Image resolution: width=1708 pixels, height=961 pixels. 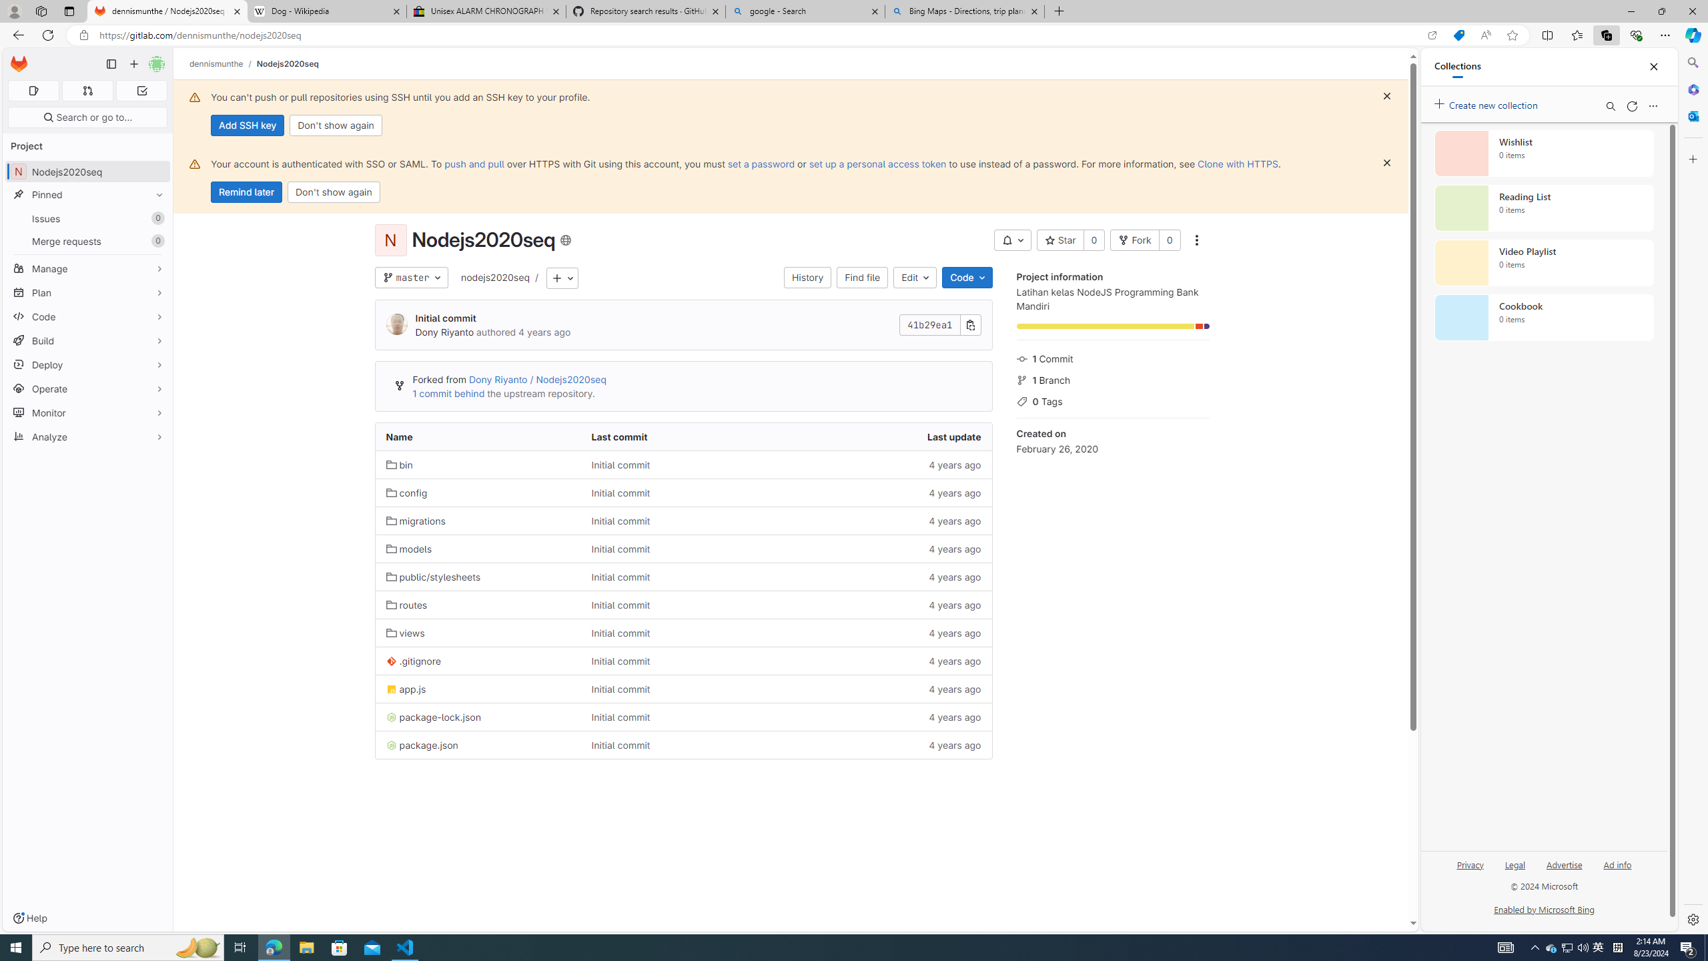 I want to click on Legal, so click(x=1515, y=864).